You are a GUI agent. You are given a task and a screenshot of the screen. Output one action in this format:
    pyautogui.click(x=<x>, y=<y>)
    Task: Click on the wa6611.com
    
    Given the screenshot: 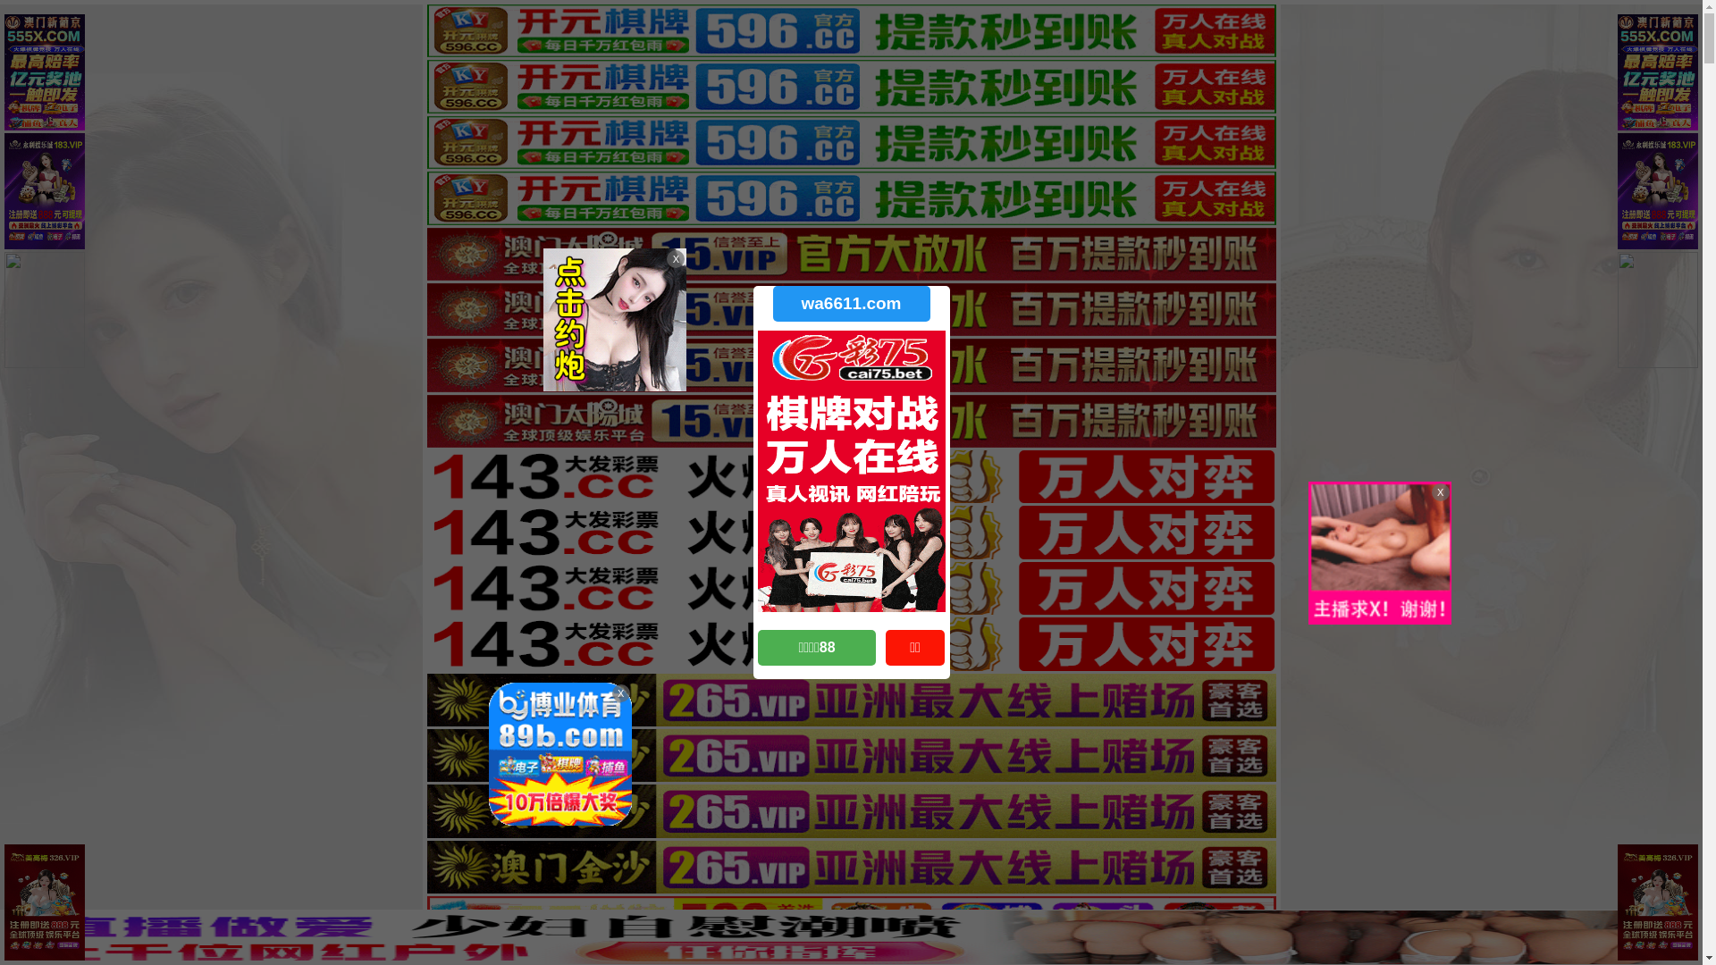 What is the action you would take?
    pyautogui.click(x=851, y=304)
    